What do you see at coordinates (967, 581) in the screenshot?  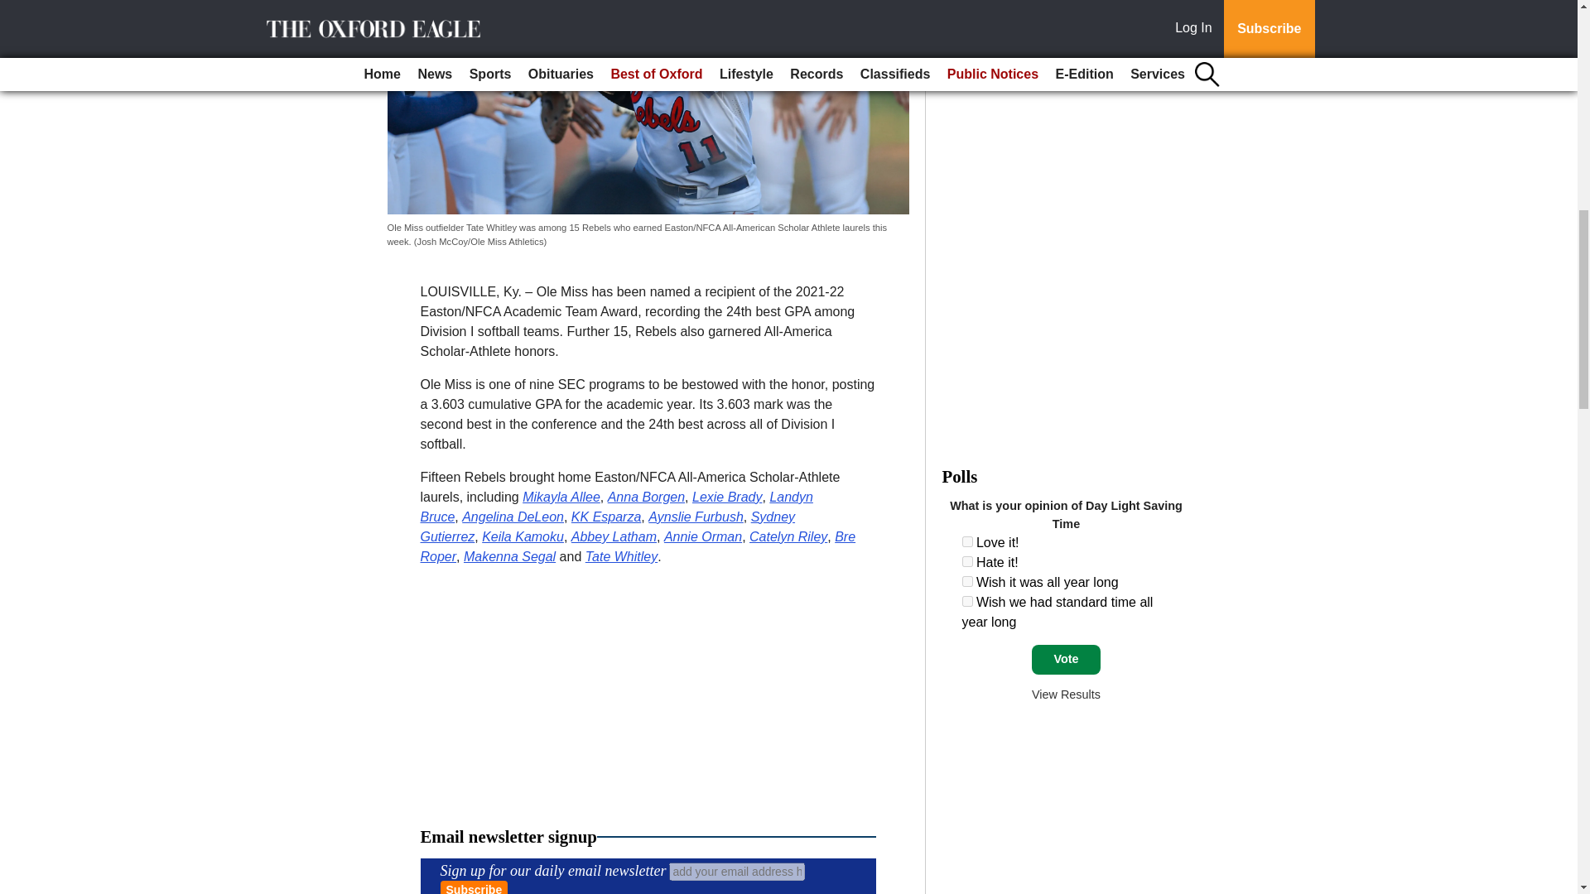 I see `162` at bounding box center [967, 581].